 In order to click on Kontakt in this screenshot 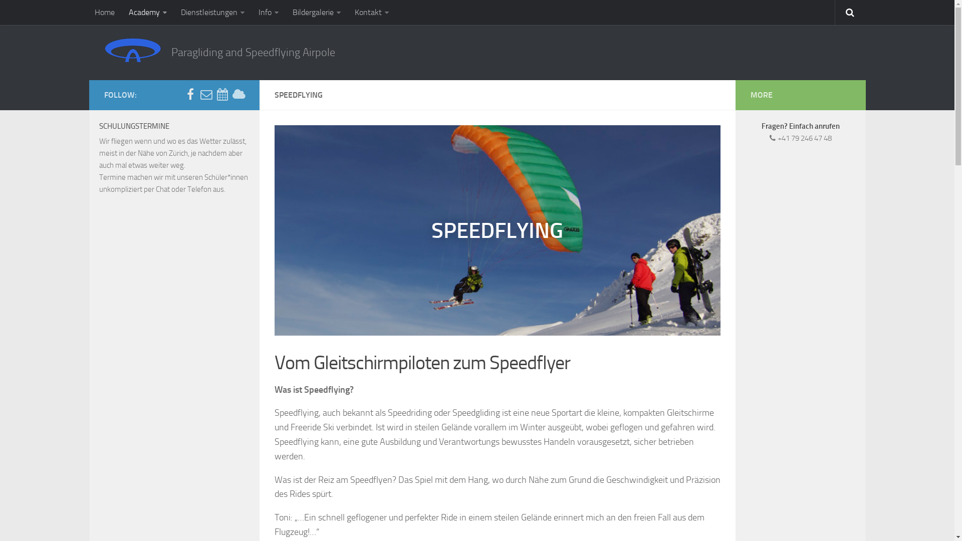, I will do `click(372, 13)`.